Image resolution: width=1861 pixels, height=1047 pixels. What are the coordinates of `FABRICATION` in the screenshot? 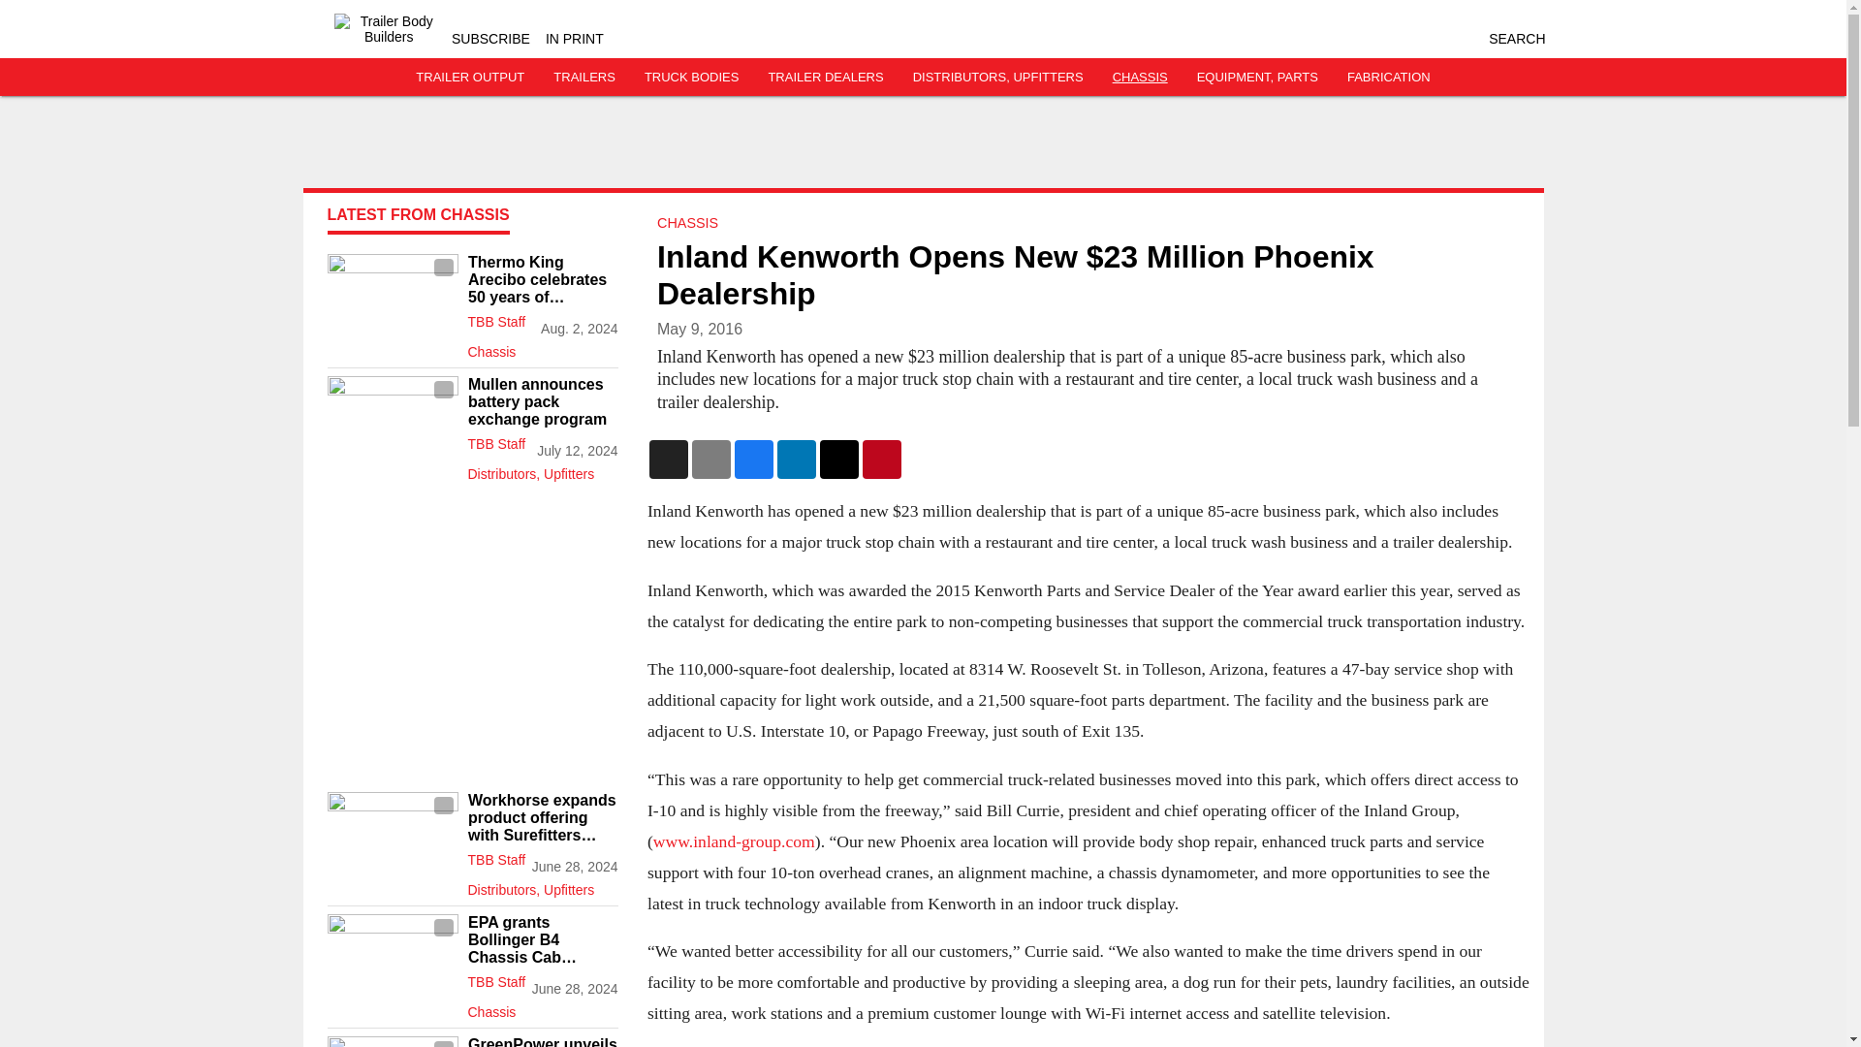 It's located at (1389, 78).